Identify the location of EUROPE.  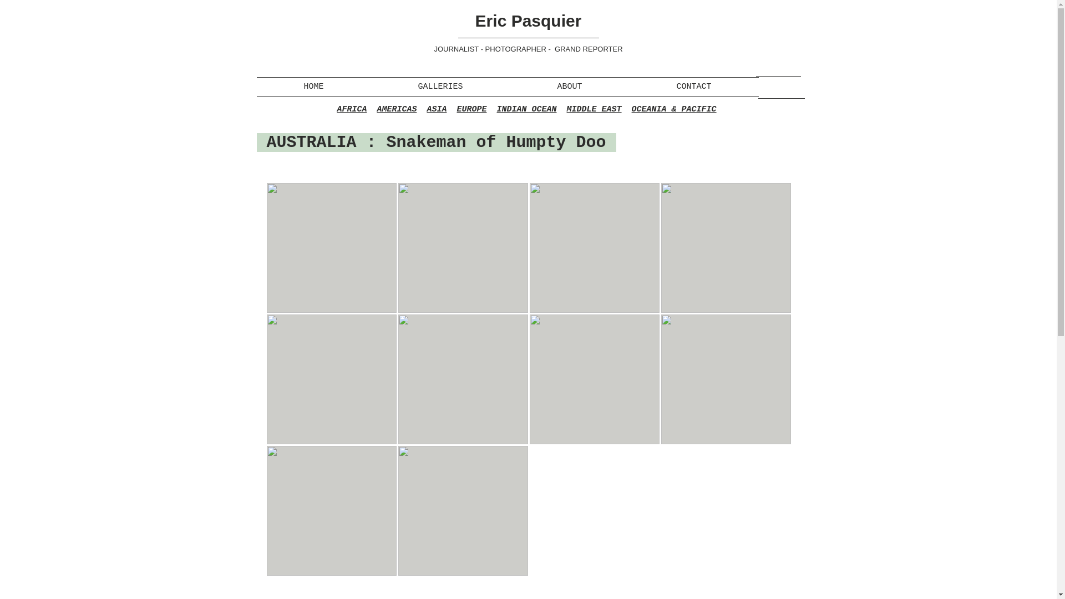
(471, 110).